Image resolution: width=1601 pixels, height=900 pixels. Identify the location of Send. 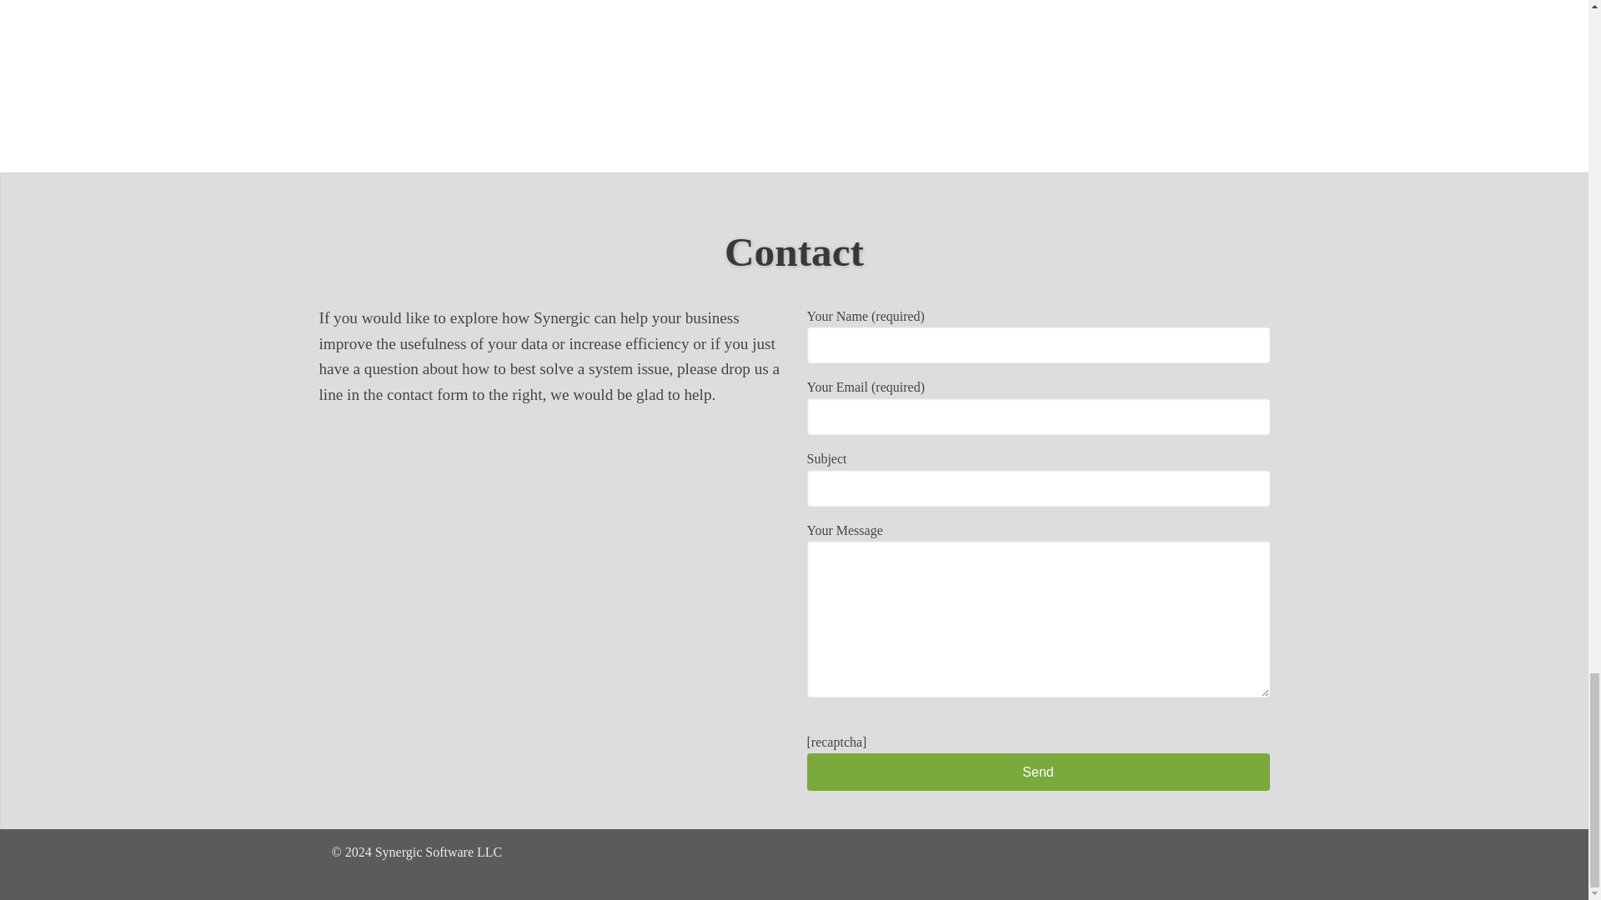
(1037, 772).